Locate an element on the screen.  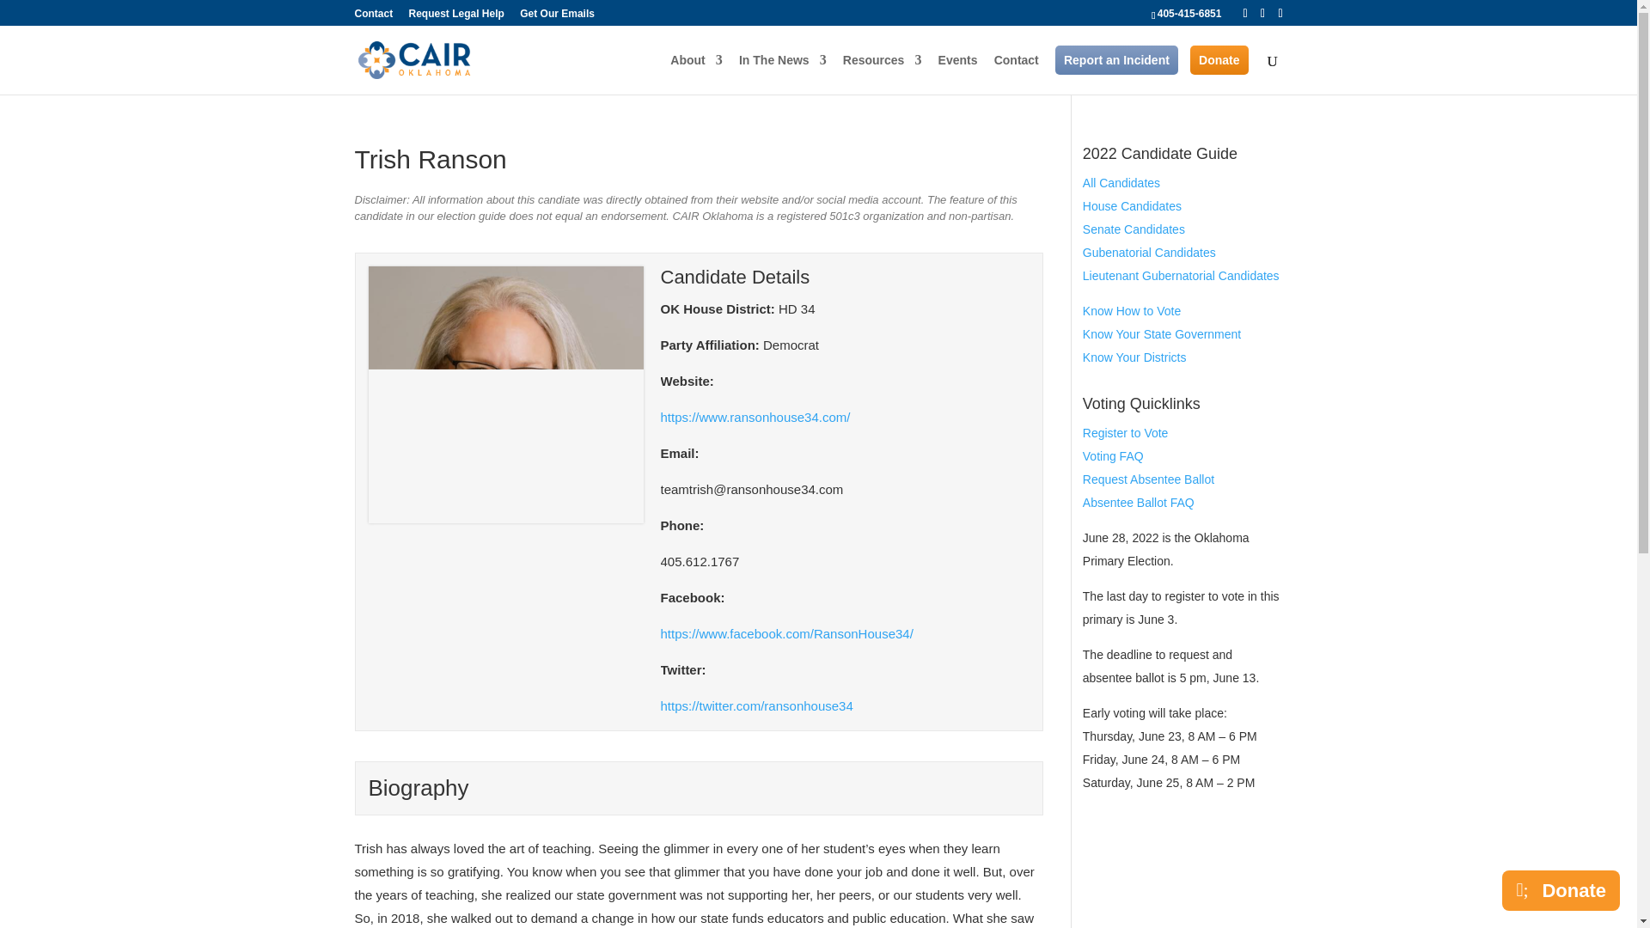
Get Our Emails is located at coordinates (557, 17).